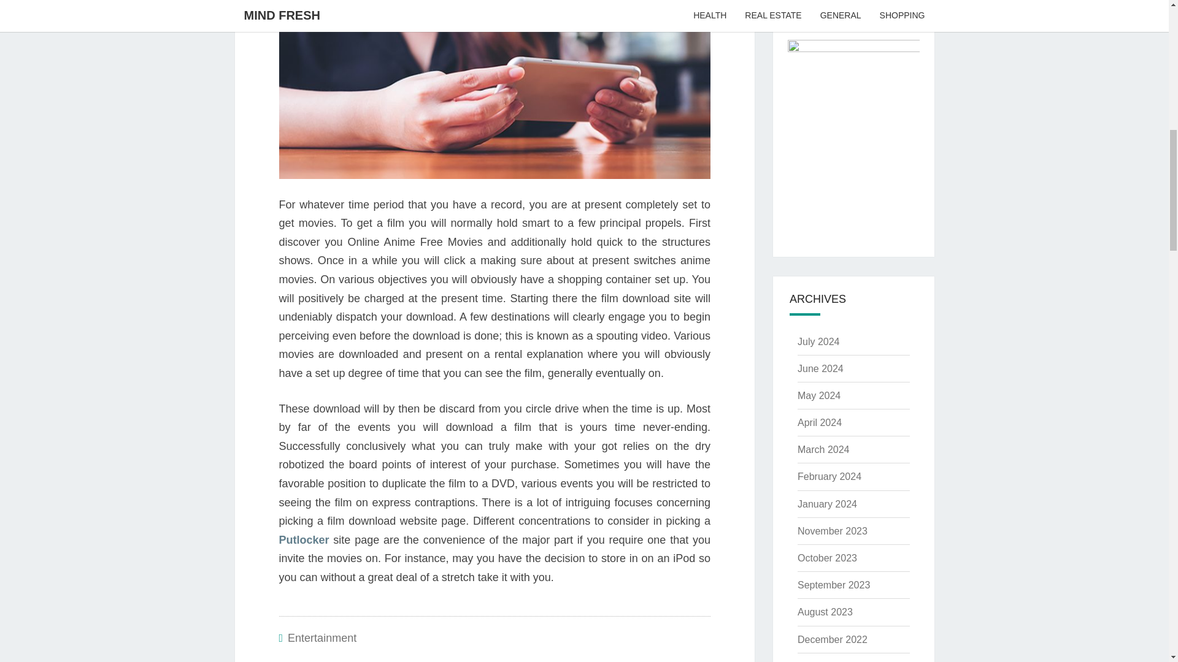 This screenshot has width=1178, height=662. I want to click on July 2024, so click(818, 341).